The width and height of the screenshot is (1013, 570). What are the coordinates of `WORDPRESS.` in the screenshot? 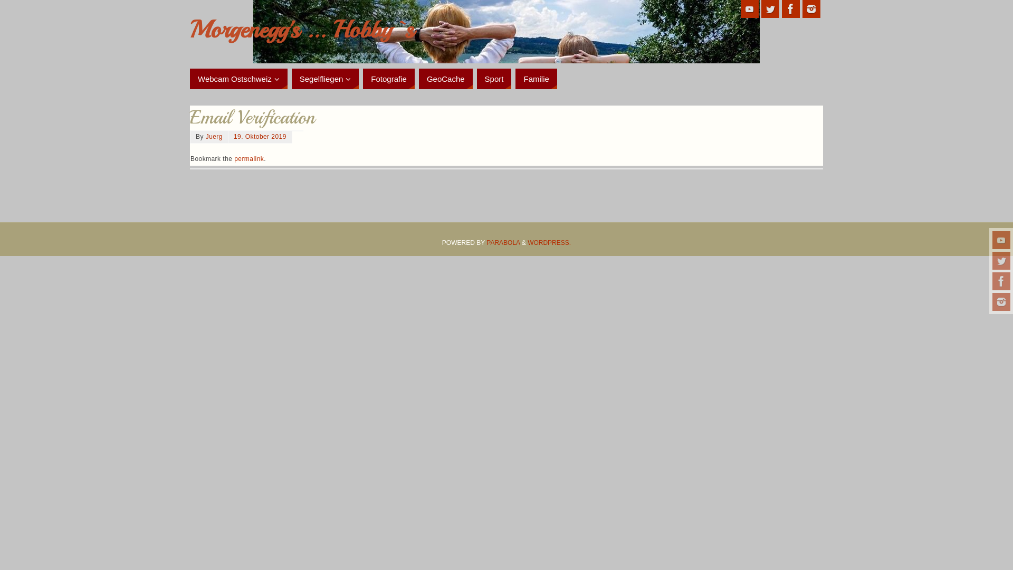 It's located at (549, 243).